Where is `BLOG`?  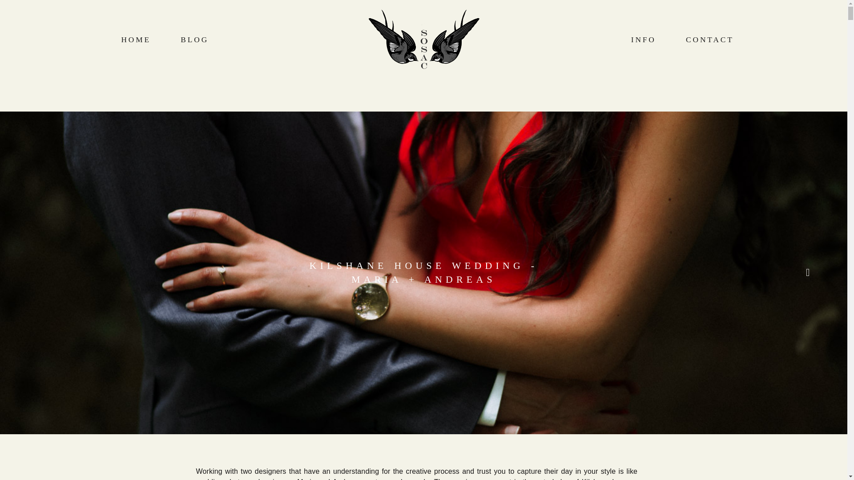
BLOG is located at coordinates (194, 39).